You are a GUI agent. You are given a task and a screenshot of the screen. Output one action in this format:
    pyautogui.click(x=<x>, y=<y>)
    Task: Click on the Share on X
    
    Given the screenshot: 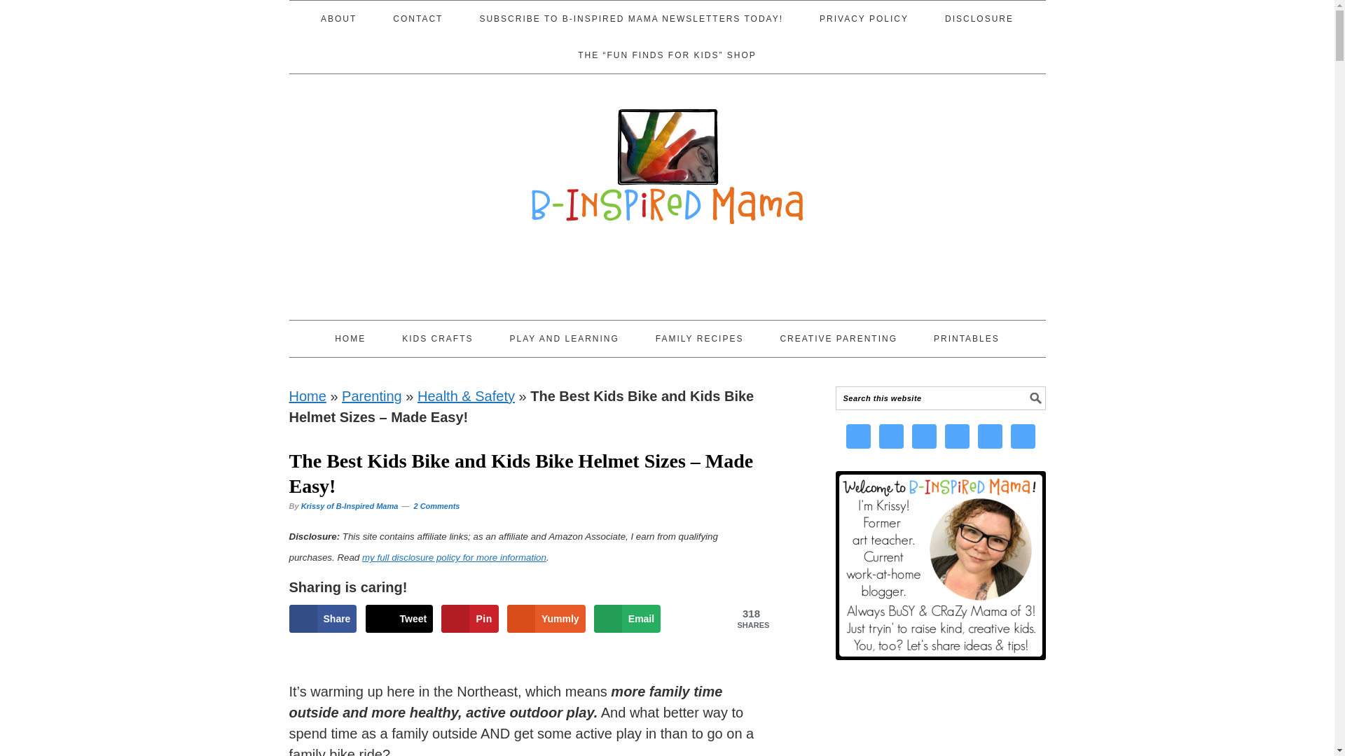 What is the action you would take?
    pyautogui.click(x=399, y=619)
    